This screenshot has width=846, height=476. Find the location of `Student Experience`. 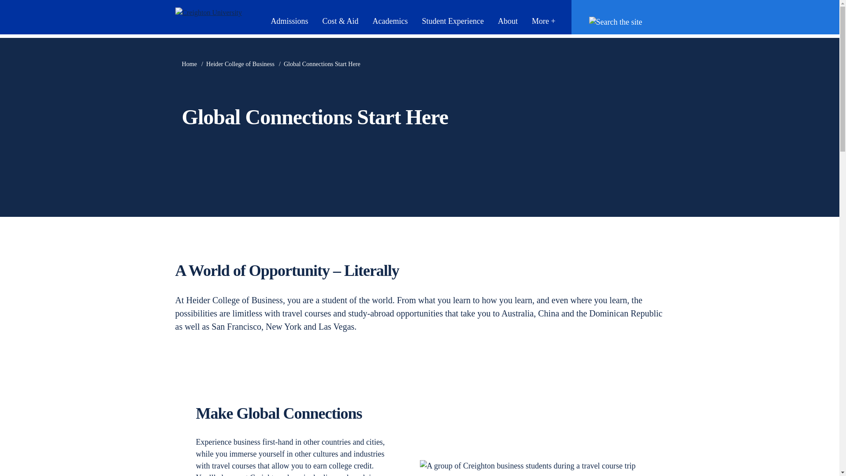

Student Experience is located at coordinates (452, 21).